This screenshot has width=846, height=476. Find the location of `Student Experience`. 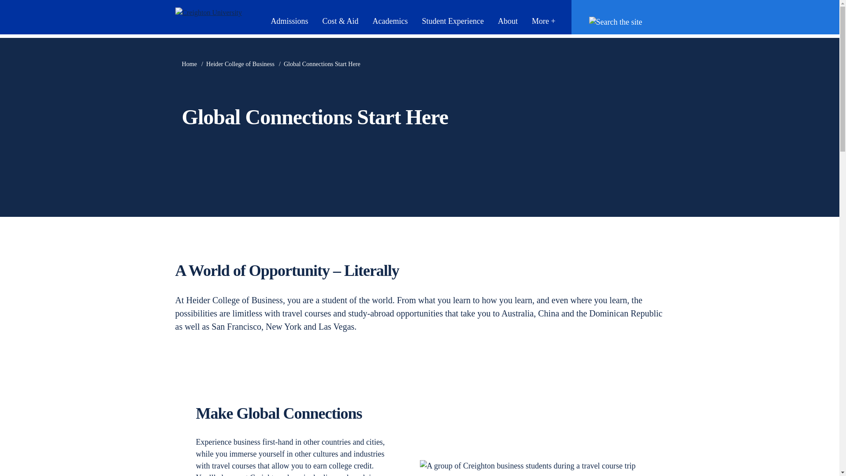

Student Experience is located at coordinates (452, 21).